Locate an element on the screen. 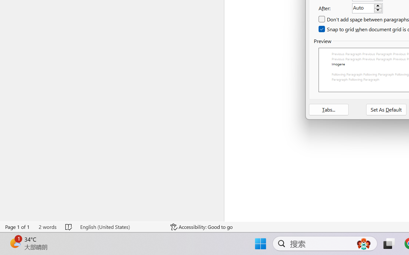  After: is located at coordinates (367, 8).